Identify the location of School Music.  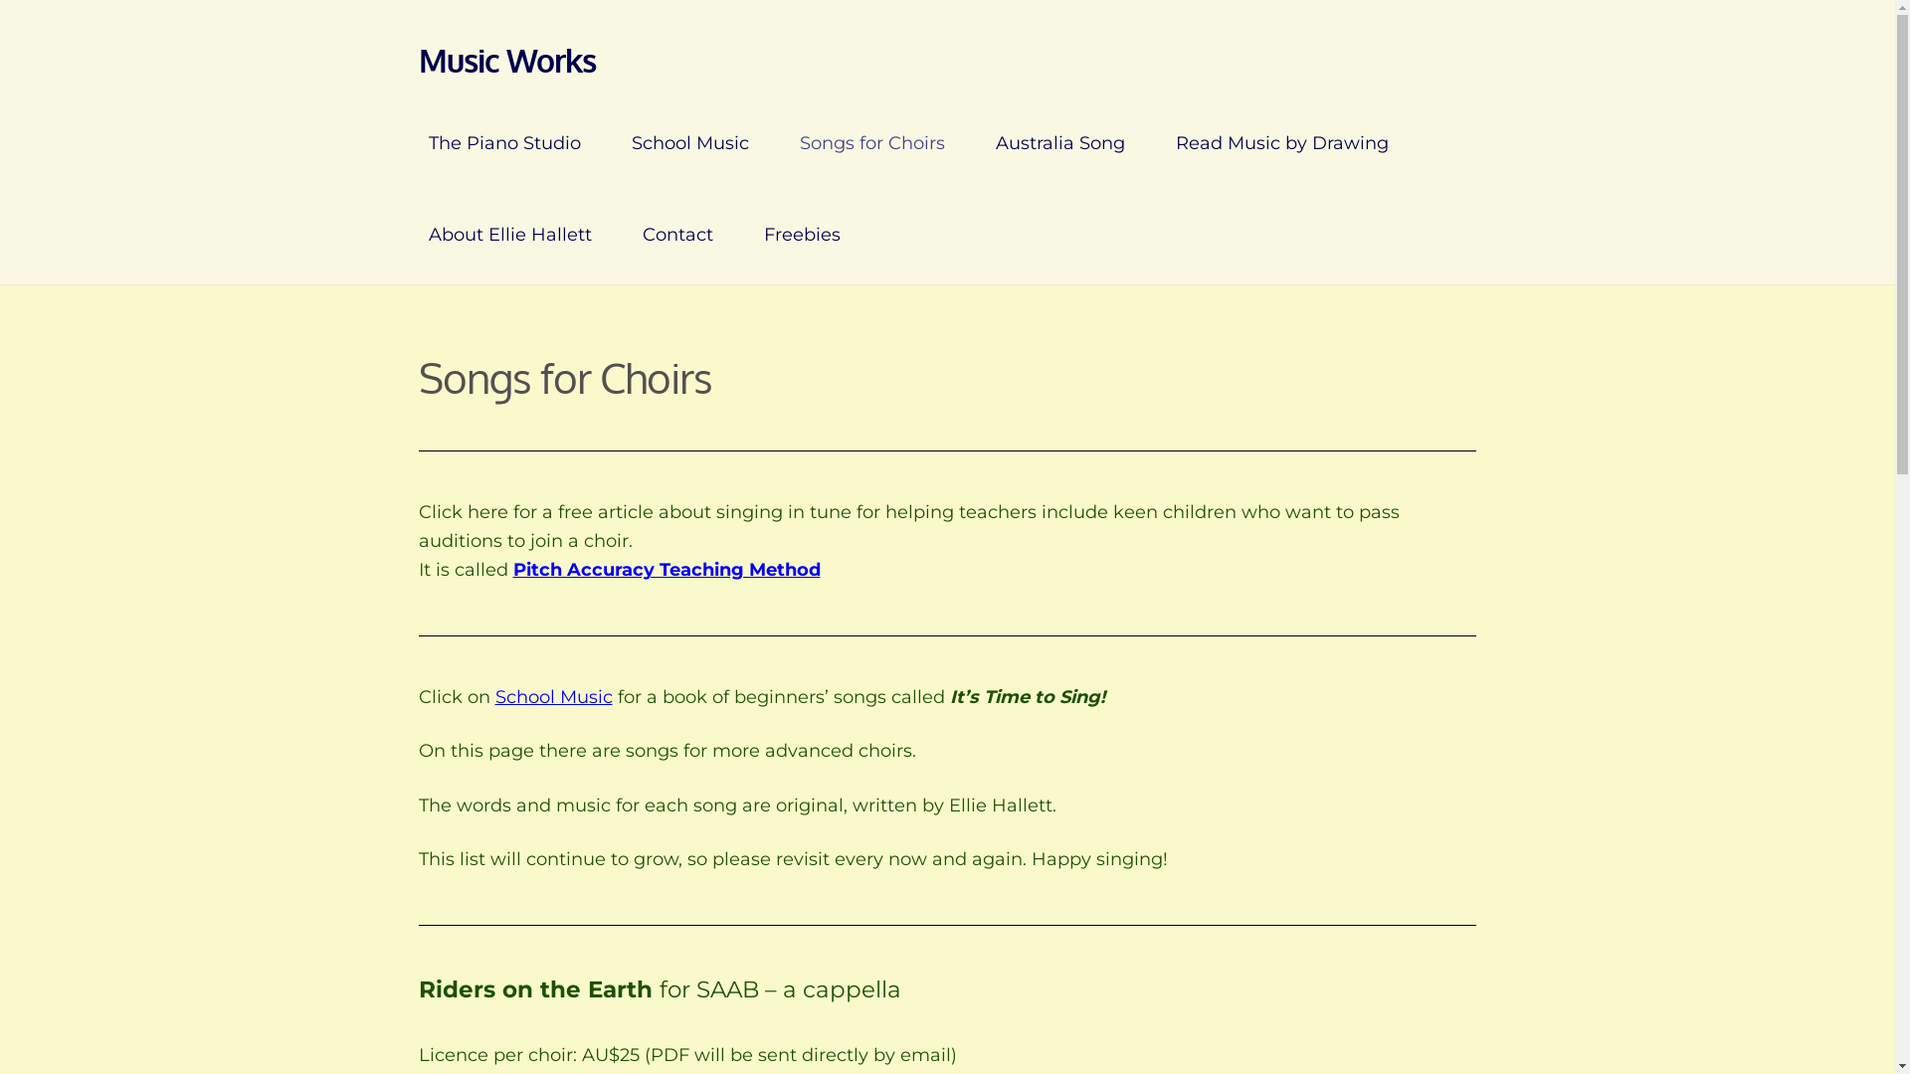
(554, 697).